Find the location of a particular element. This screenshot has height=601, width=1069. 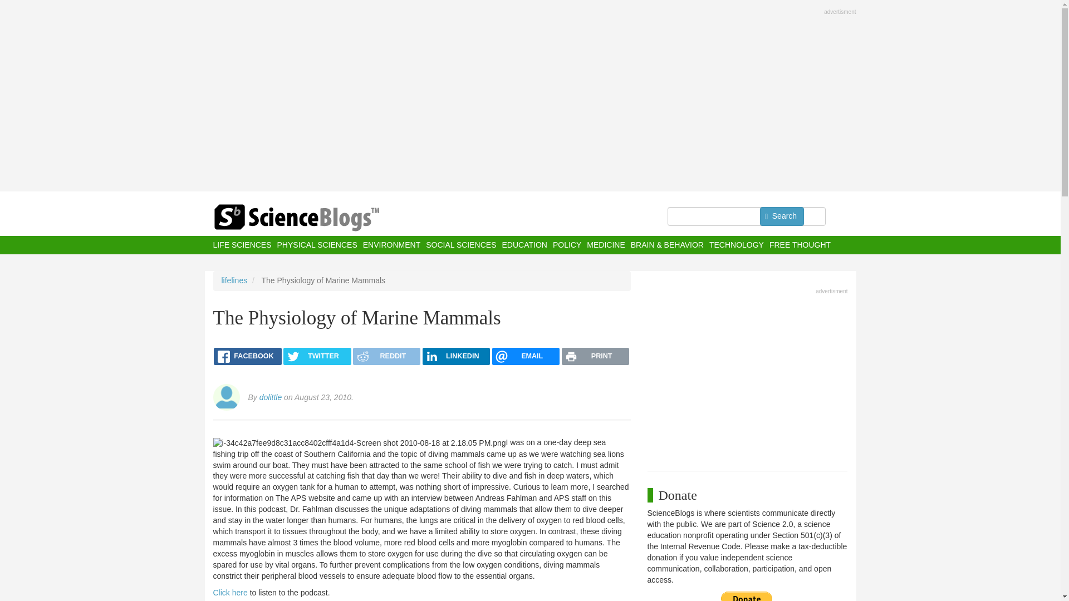

ENVIRONMENT is located at coordinates (391, 245).